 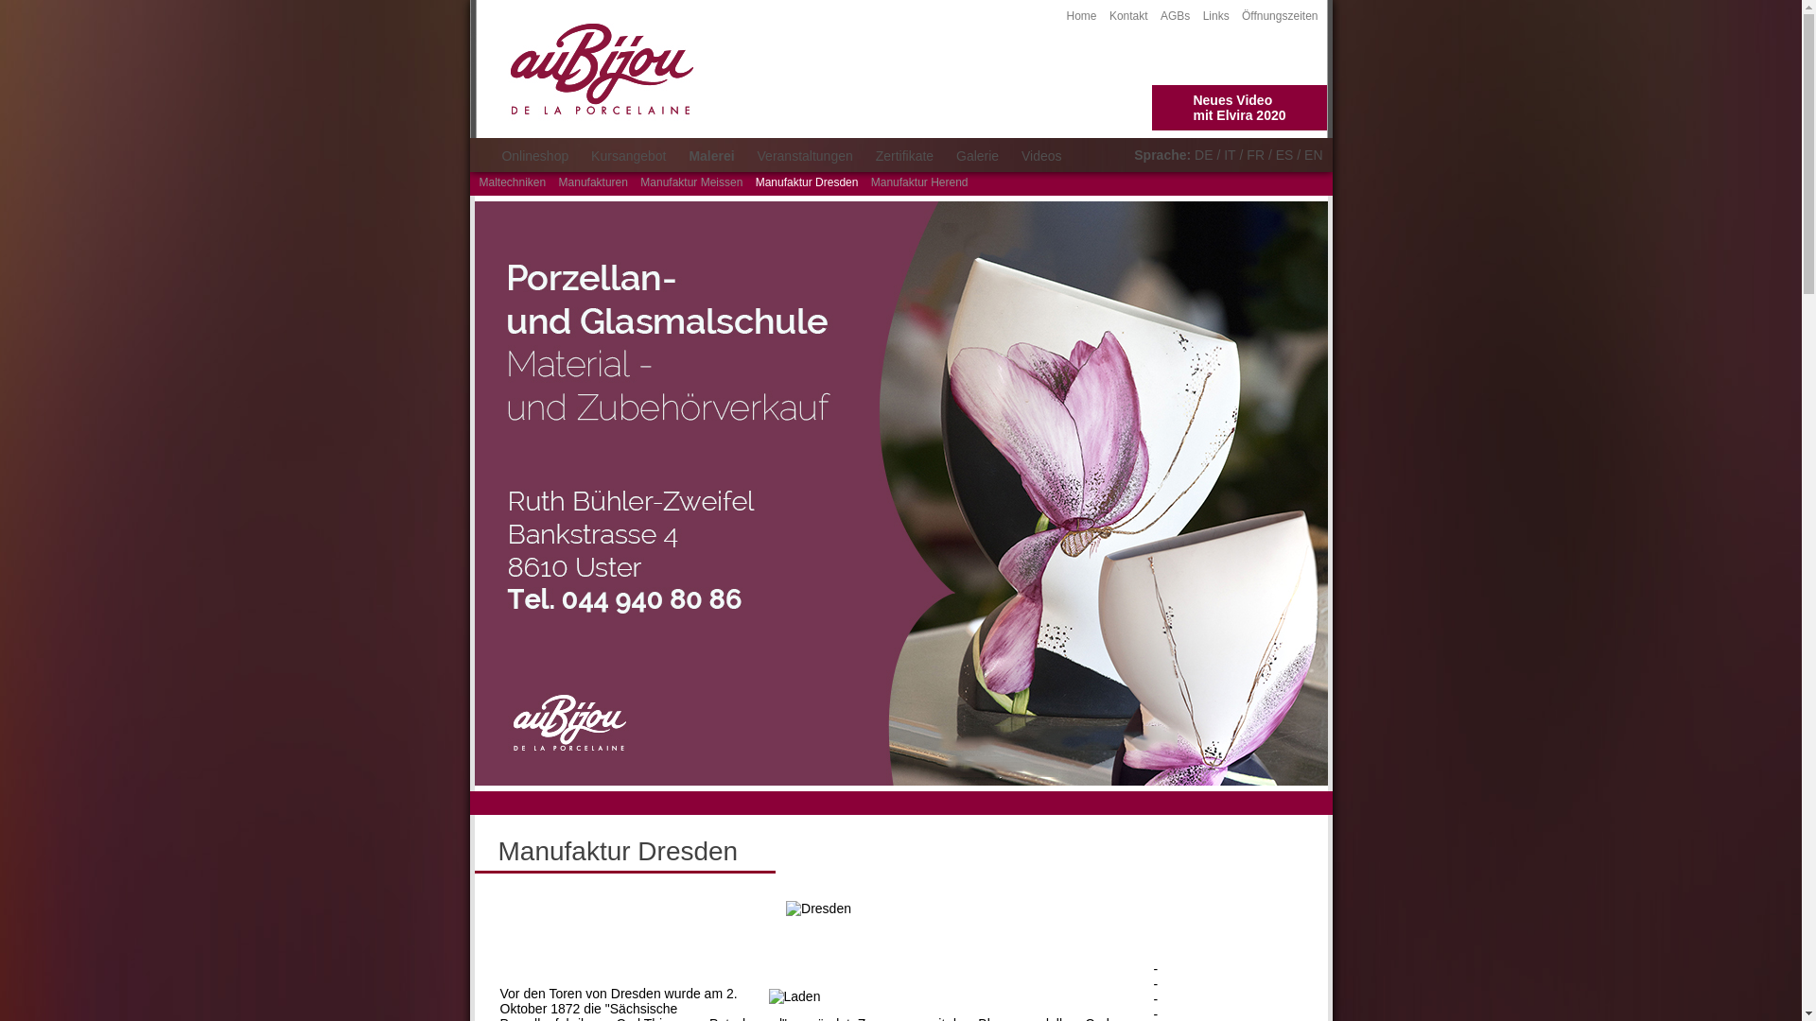 What do you see at coordinates (1203, 155) in the screenshot?
I see `DE` at bounding box center [1203, 155].